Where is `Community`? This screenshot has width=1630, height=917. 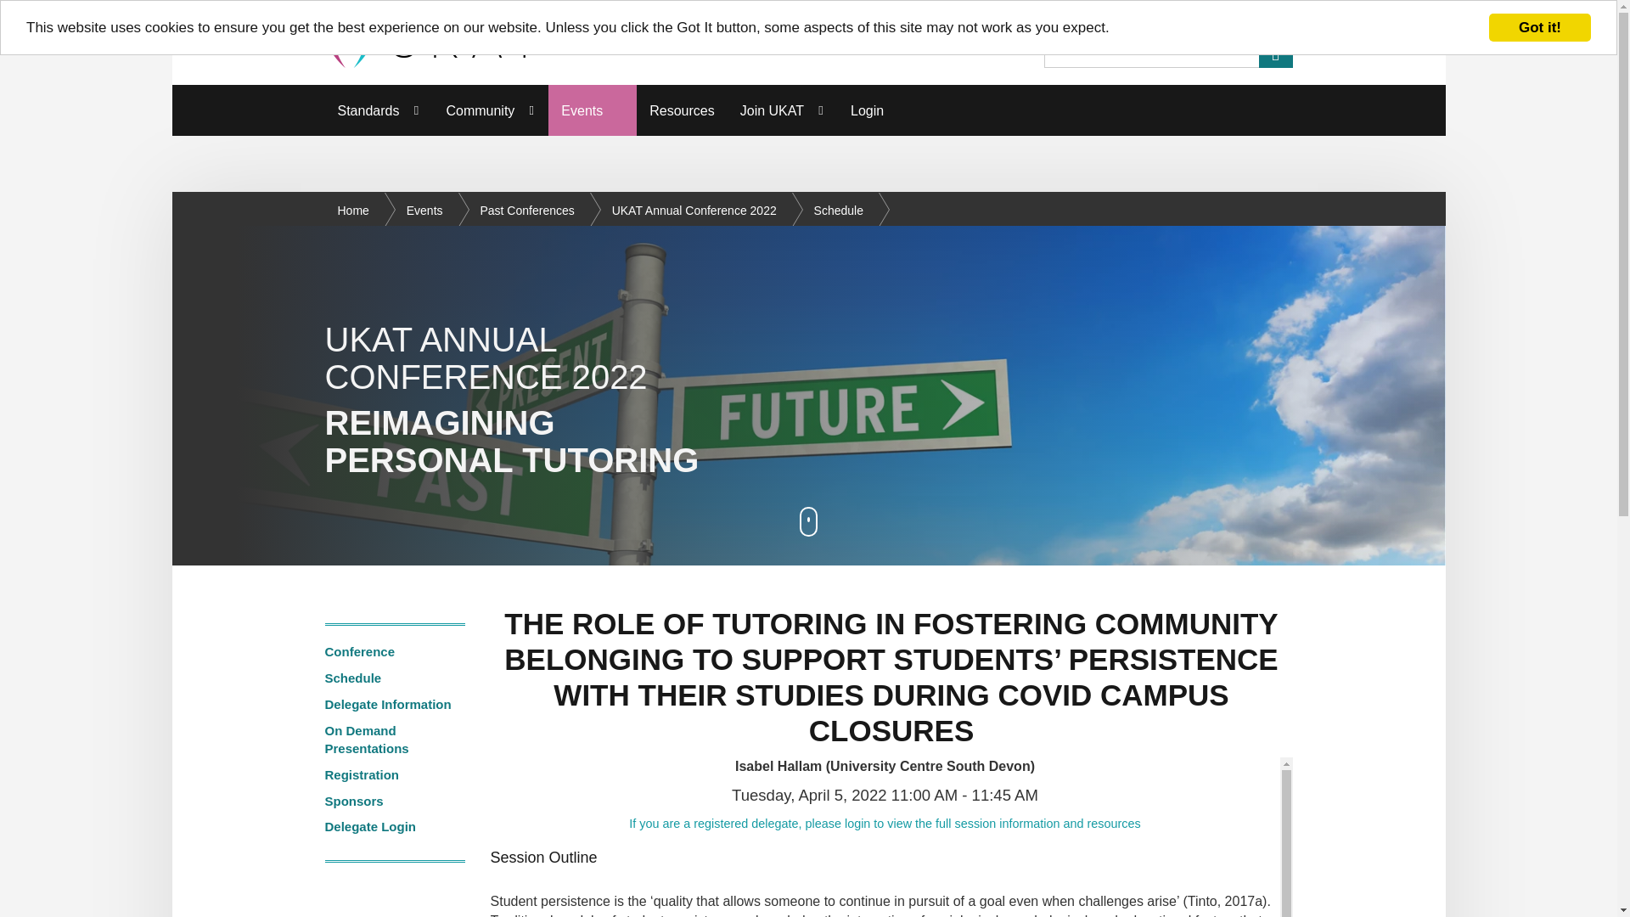
Community is located at coordinates (491, 110).